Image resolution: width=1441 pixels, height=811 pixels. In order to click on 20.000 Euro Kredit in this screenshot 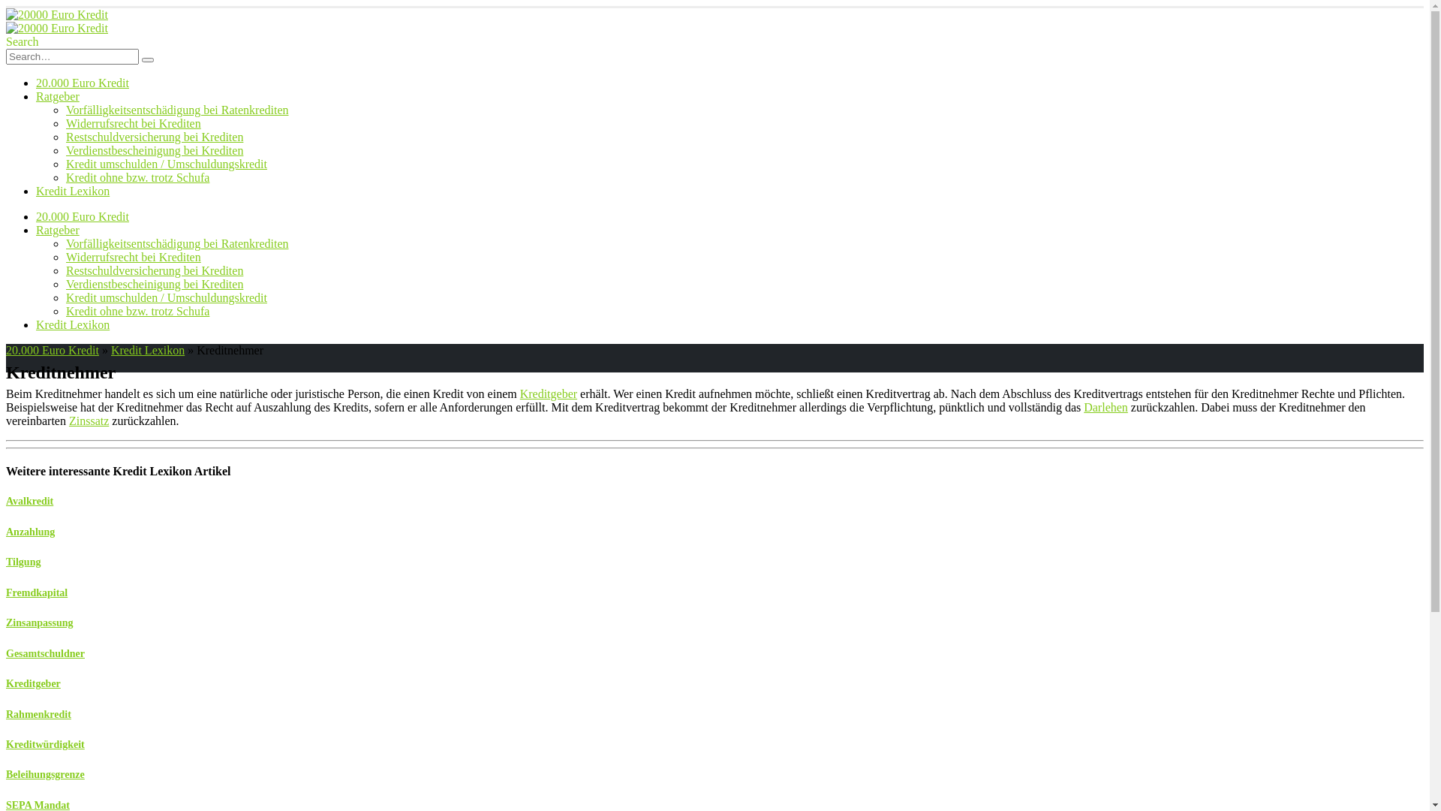, I will do `click(83, 83)`.